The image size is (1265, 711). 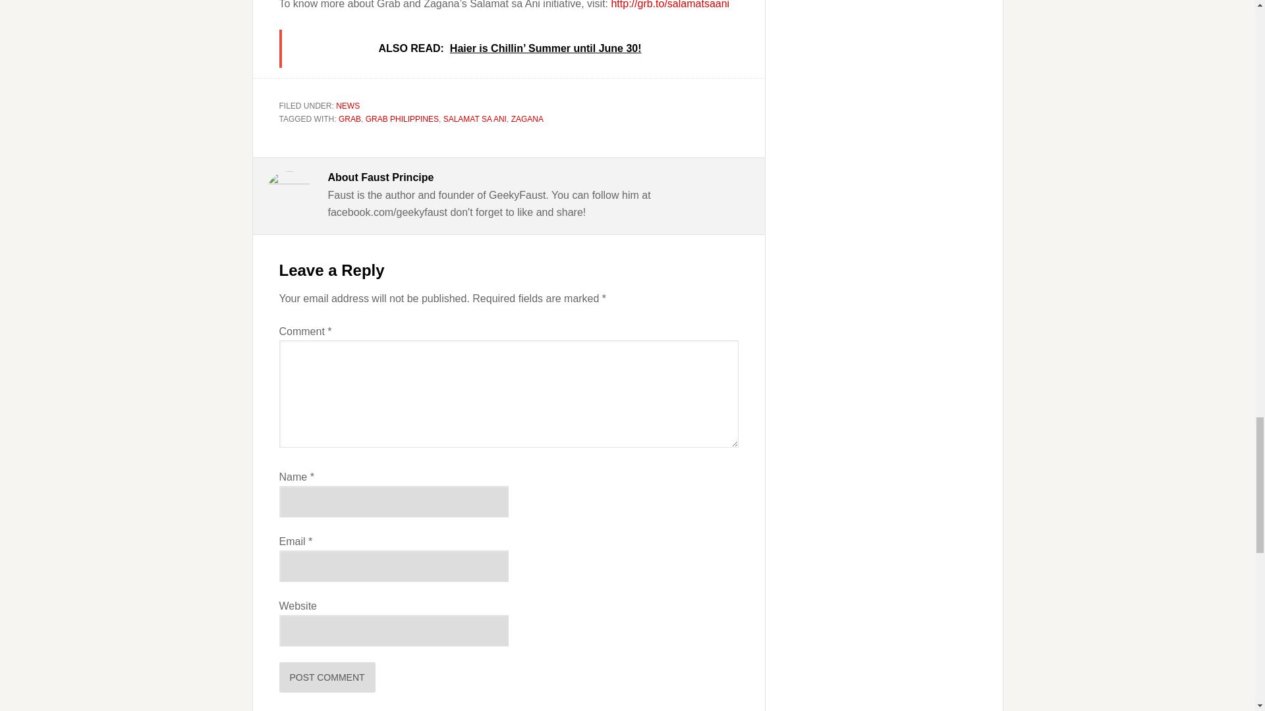 I want to click on ZAGANA, so click(x=527, y=118).